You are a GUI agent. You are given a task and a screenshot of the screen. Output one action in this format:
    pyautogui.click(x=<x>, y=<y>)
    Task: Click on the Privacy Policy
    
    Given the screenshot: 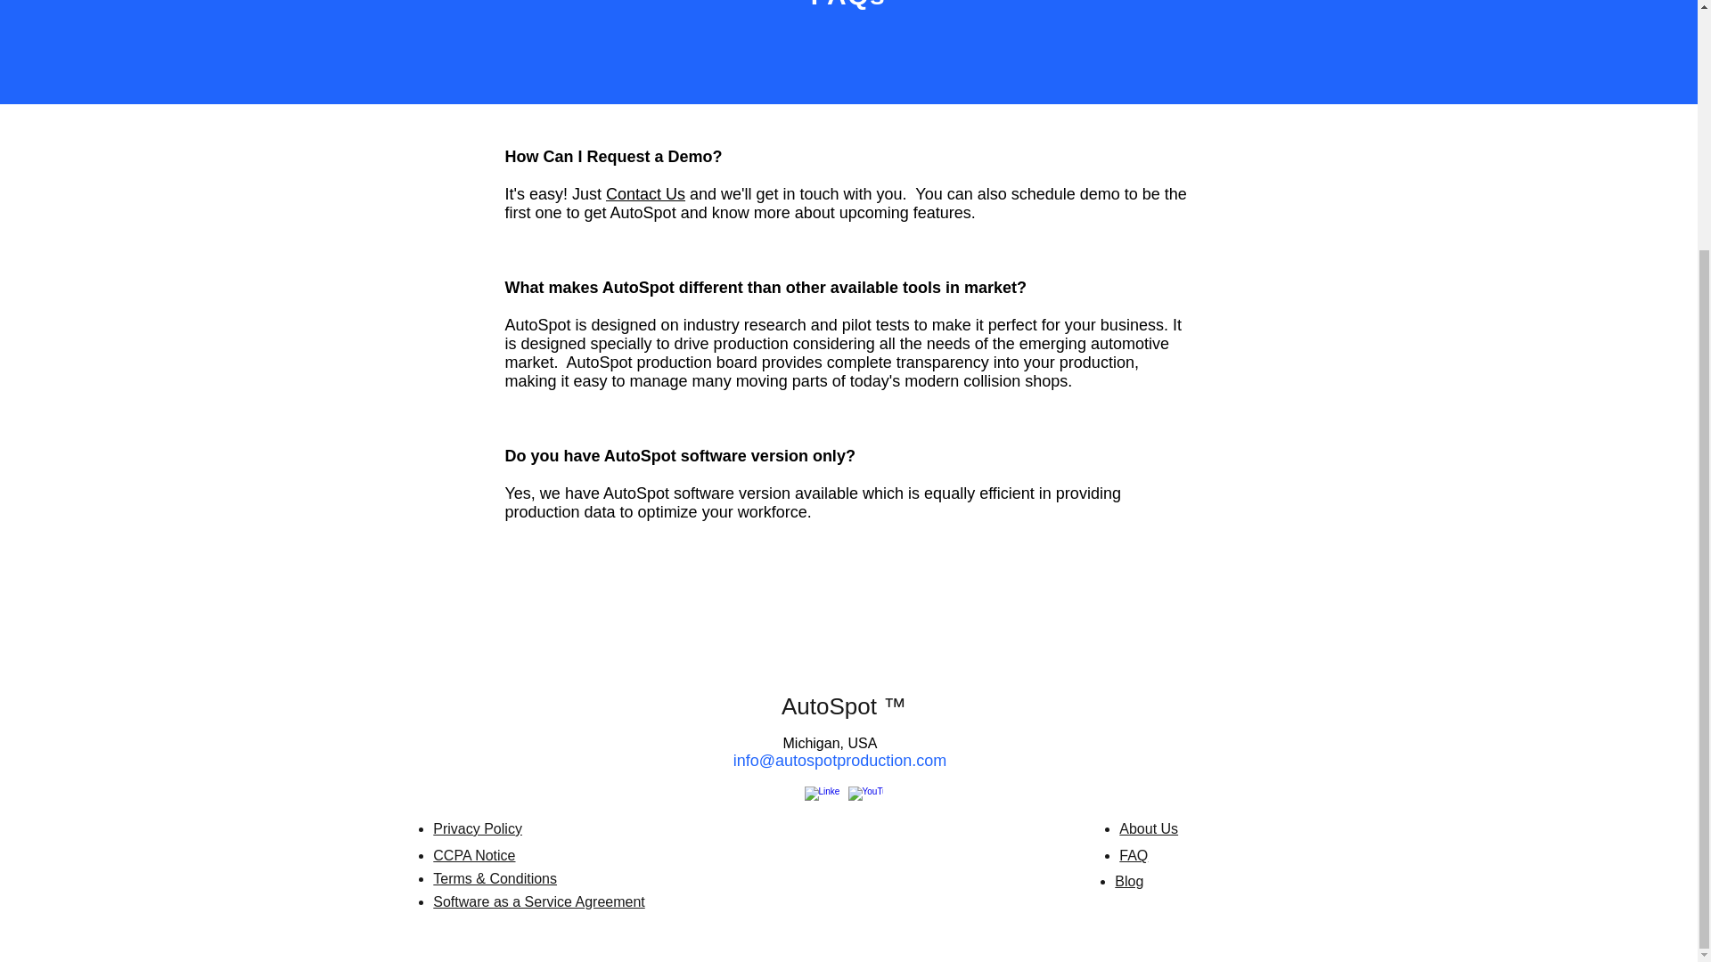 What is the action you would take?
    pyautogui.click(x=477, y=828)
    